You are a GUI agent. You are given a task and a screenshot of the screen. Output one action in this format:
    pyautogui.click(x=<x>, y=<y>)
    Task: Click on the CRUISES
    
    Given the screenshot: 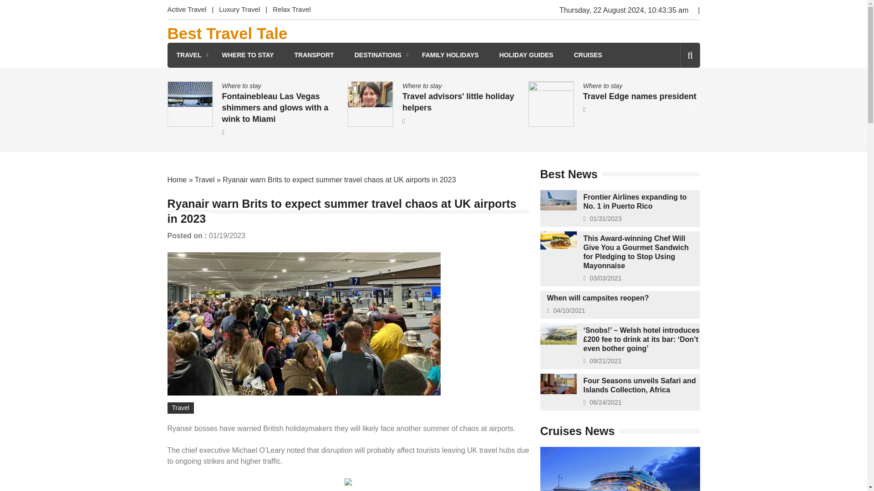 What is the action you would take?
    pyautogui.click(x=588, y=55)
    